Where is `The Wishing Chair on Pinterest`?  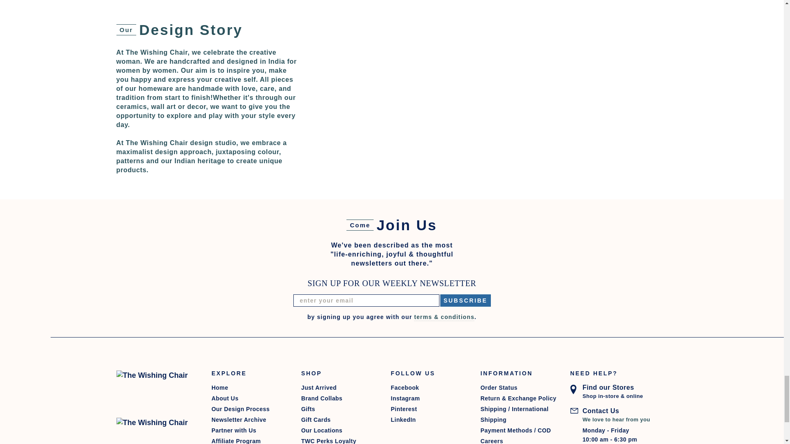 The Wishing Chair on Pinterest is located at coordinates (428, 409).